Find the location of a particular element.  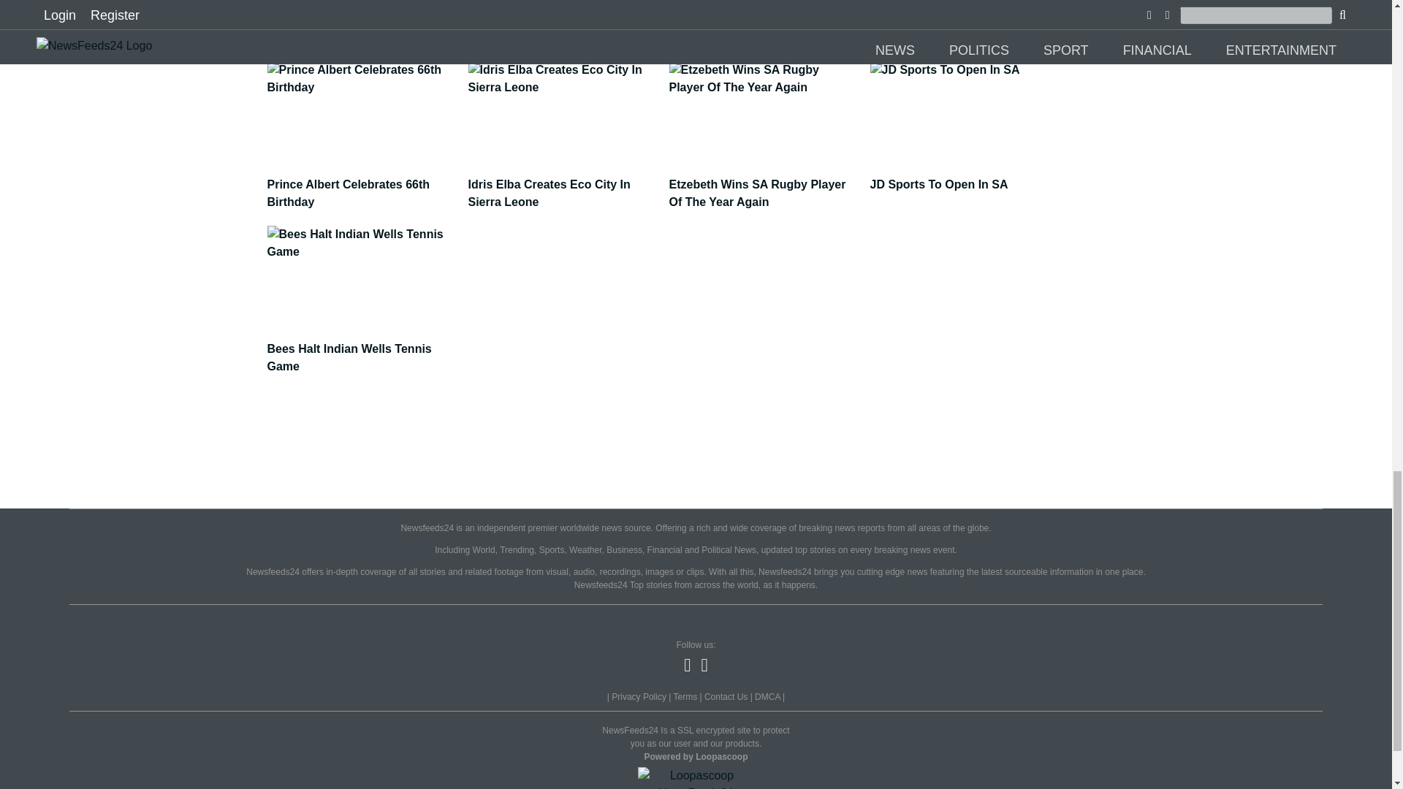

Etzebeth Wins SA Rugby Player Of The Year Again is located at coordinates (764, 186).